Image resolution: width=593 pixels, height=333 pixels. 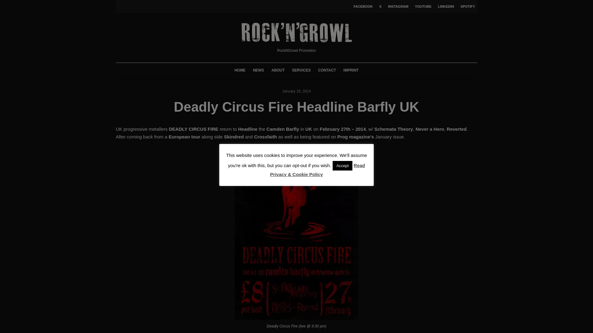 What do you see at coordinates (240, 70) in the screenshot?
I see `HOME` at bounding box center [240, 70].